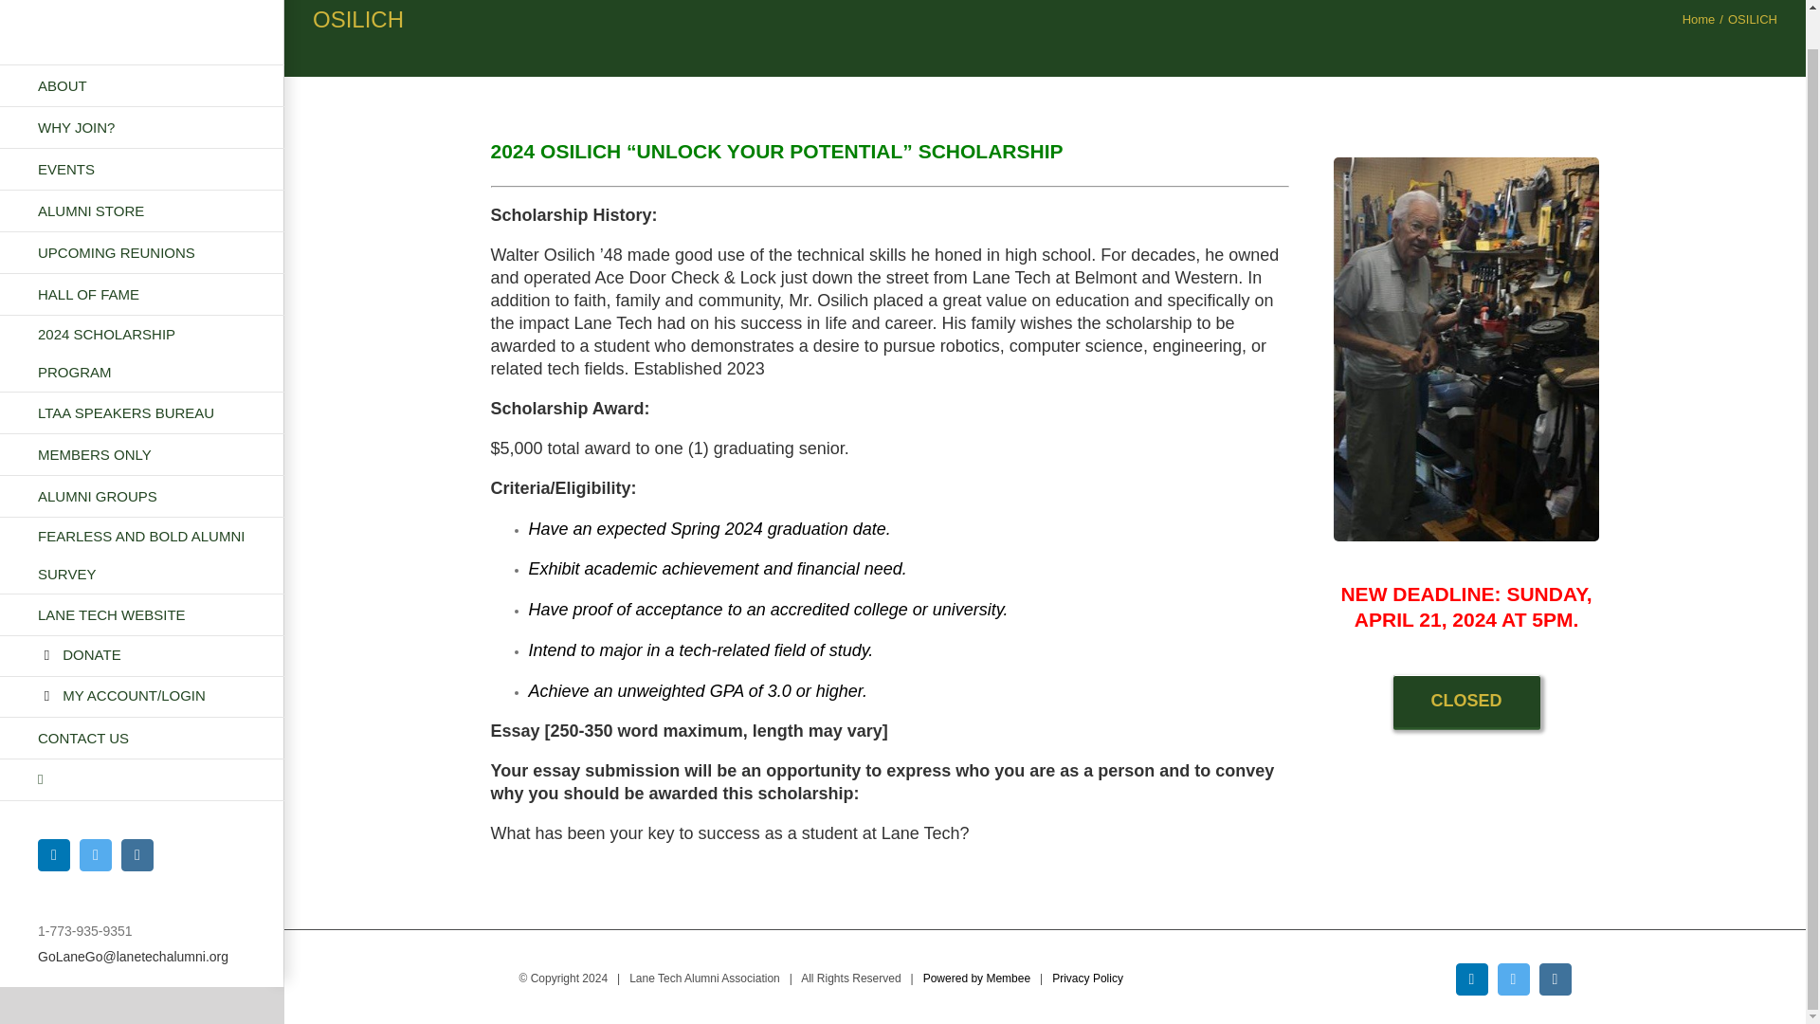 The image size is (1820, 1024). What do you see at coordinates (142, 85) in the screenshot?
I see `ABOUT` at bounding box center [142, 85].